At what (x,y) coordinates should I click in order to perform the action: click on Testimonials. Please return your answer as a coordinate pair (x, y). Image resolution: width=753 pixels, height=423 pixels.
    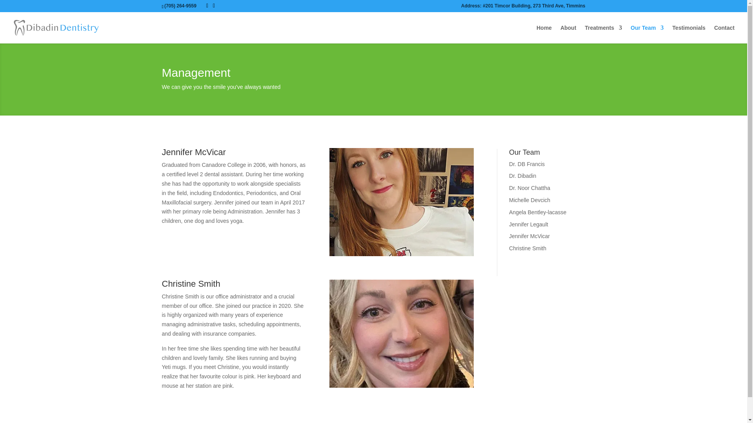
    Looking at the image, I should click on (689, 34).